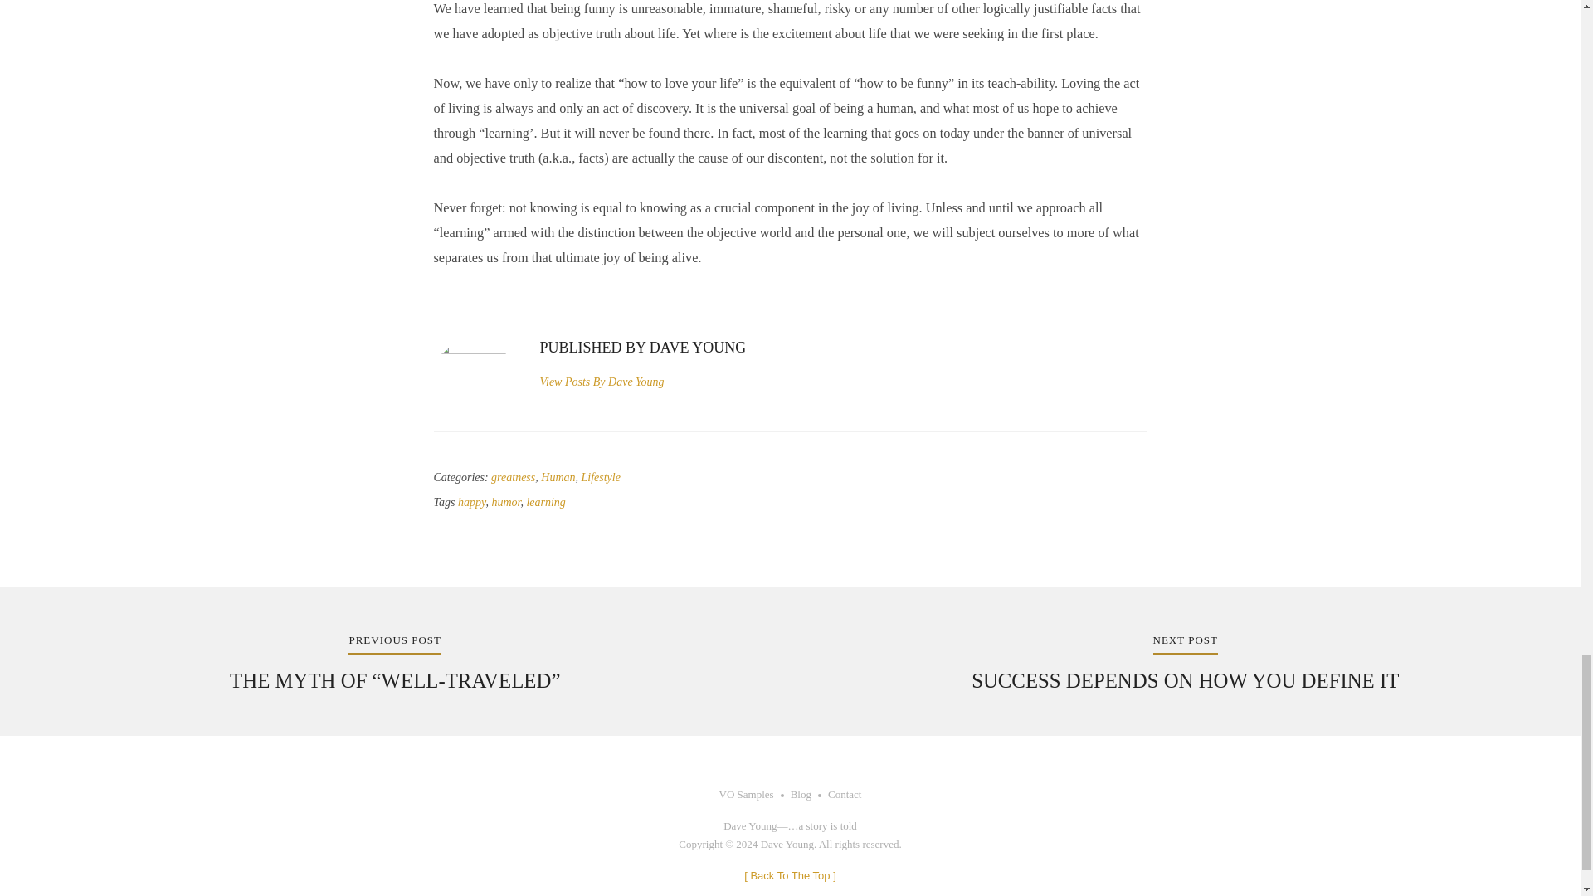  Describe the element at coordinates (505, 503) in the screenshot. I see `humor` at that location.